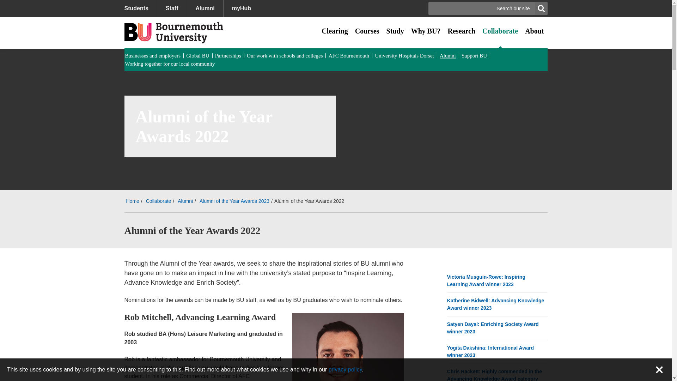 The image size is (677, 381). What do you see at coordinates (659, 369) in the screenshot?
I see `Close` at bounding box center [659, 369].